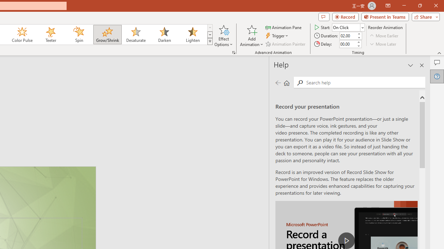  What do you see at coordinates (286, 44) in the screenshot?
I see `Animation Painter` at bounding box center [286, 44].